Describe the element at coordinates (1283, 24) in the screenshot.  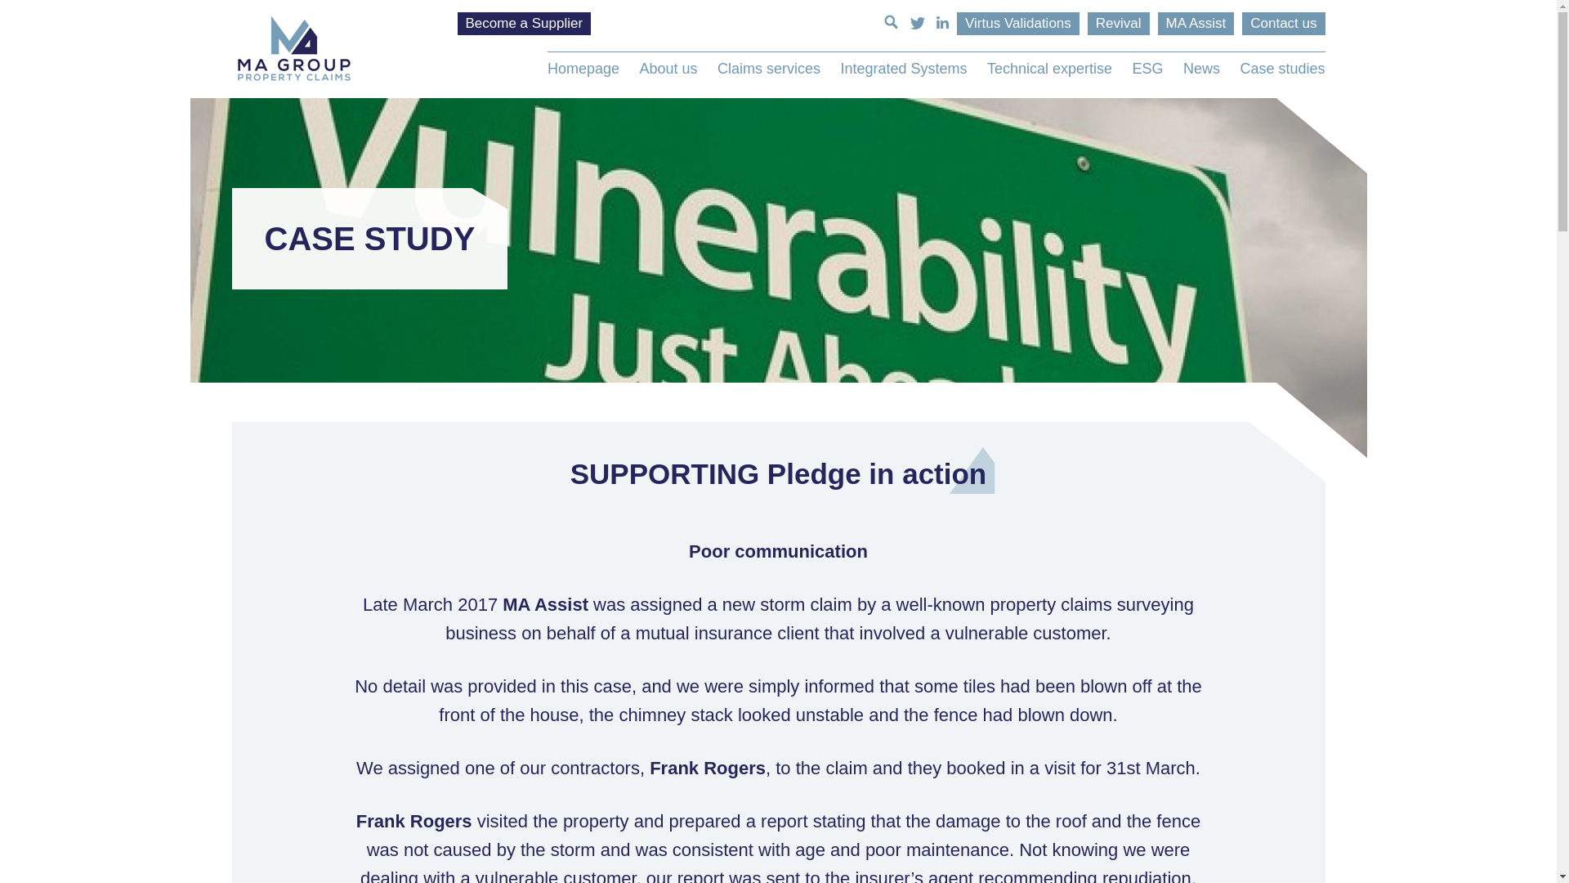
I see `Contact us` at that location.